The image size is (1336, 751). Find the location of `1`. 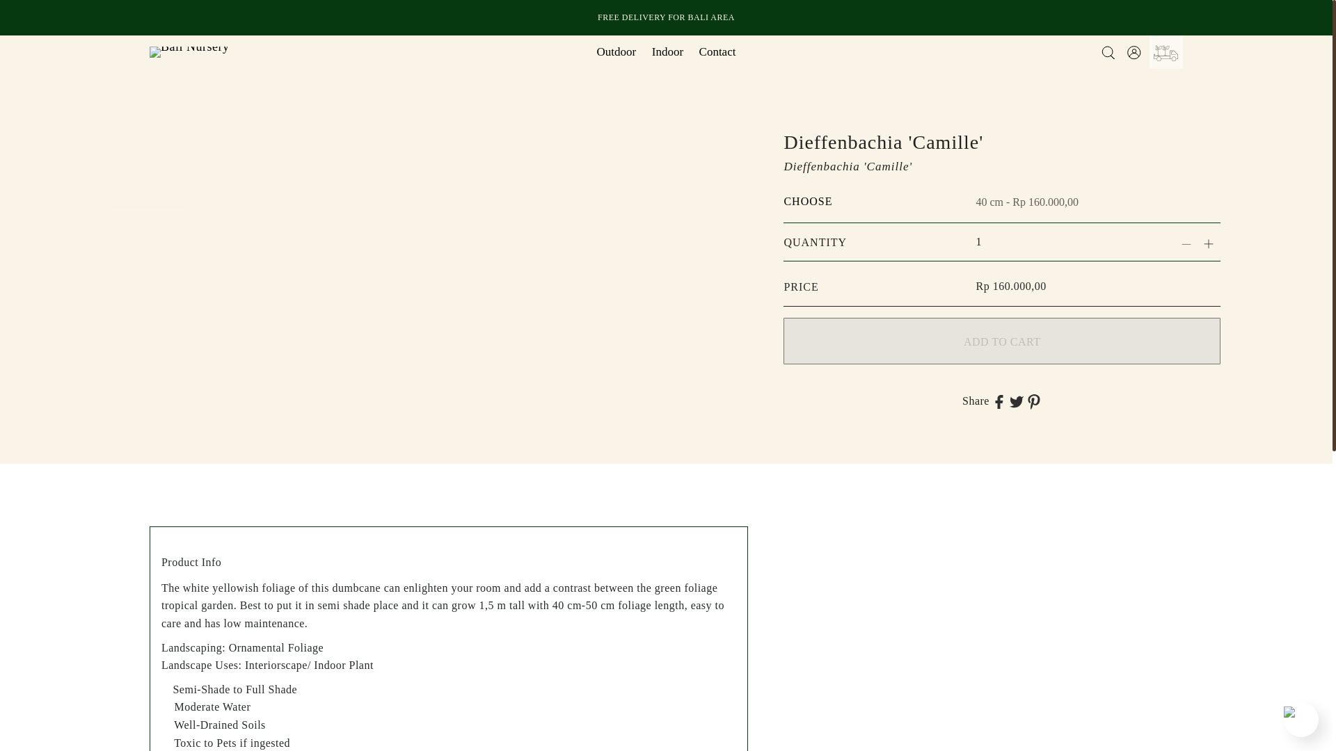

1 is located at coordinates (1042, 241).